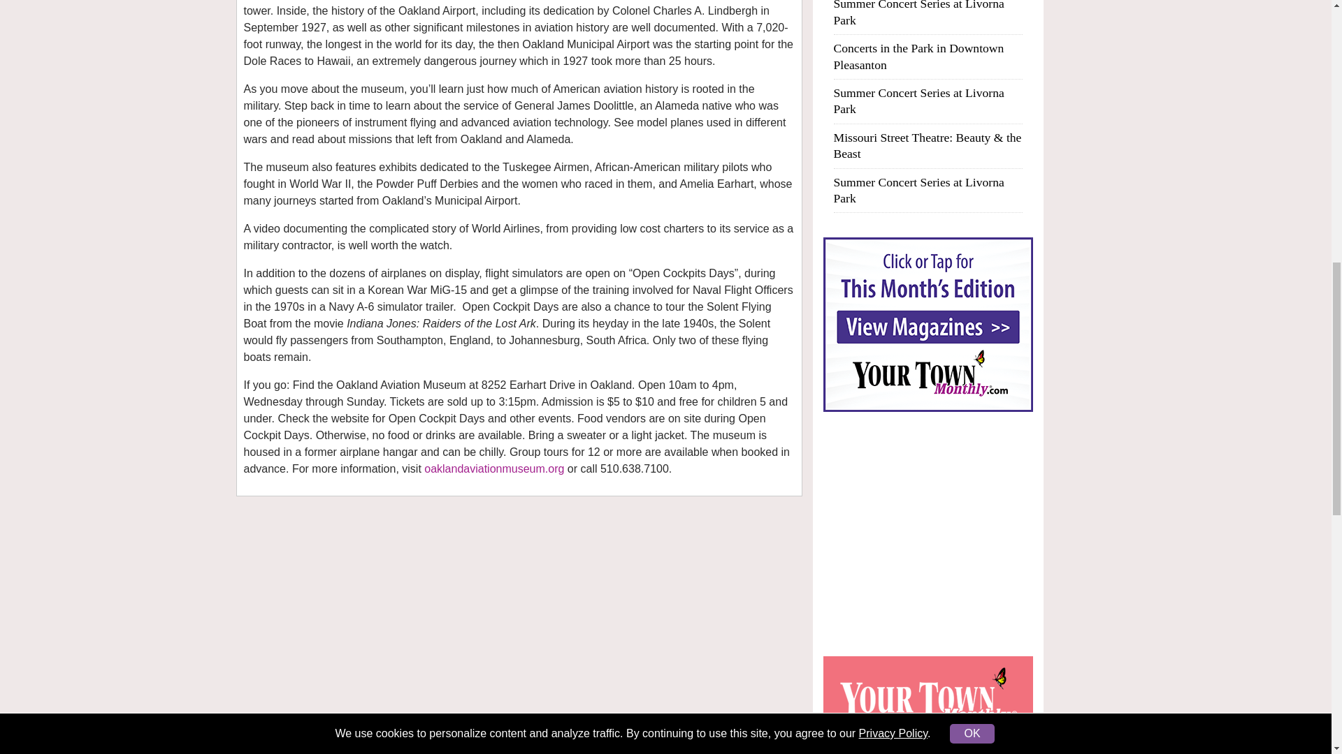 Image resolution: width=1342 pixels, height=754 pixels. Describe the element at coordinates (928, 533) in the screenshot. I see `3rd party ad content` at that location.